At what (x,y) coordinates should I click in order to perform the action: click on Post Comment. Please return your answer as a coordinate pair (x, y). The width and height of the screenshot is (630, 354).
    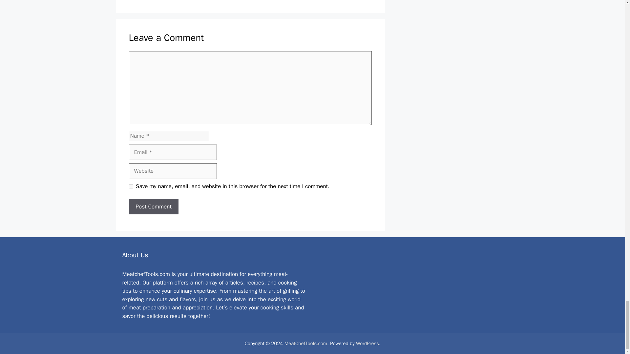
    Looking at the image, I should click on (153, 206).